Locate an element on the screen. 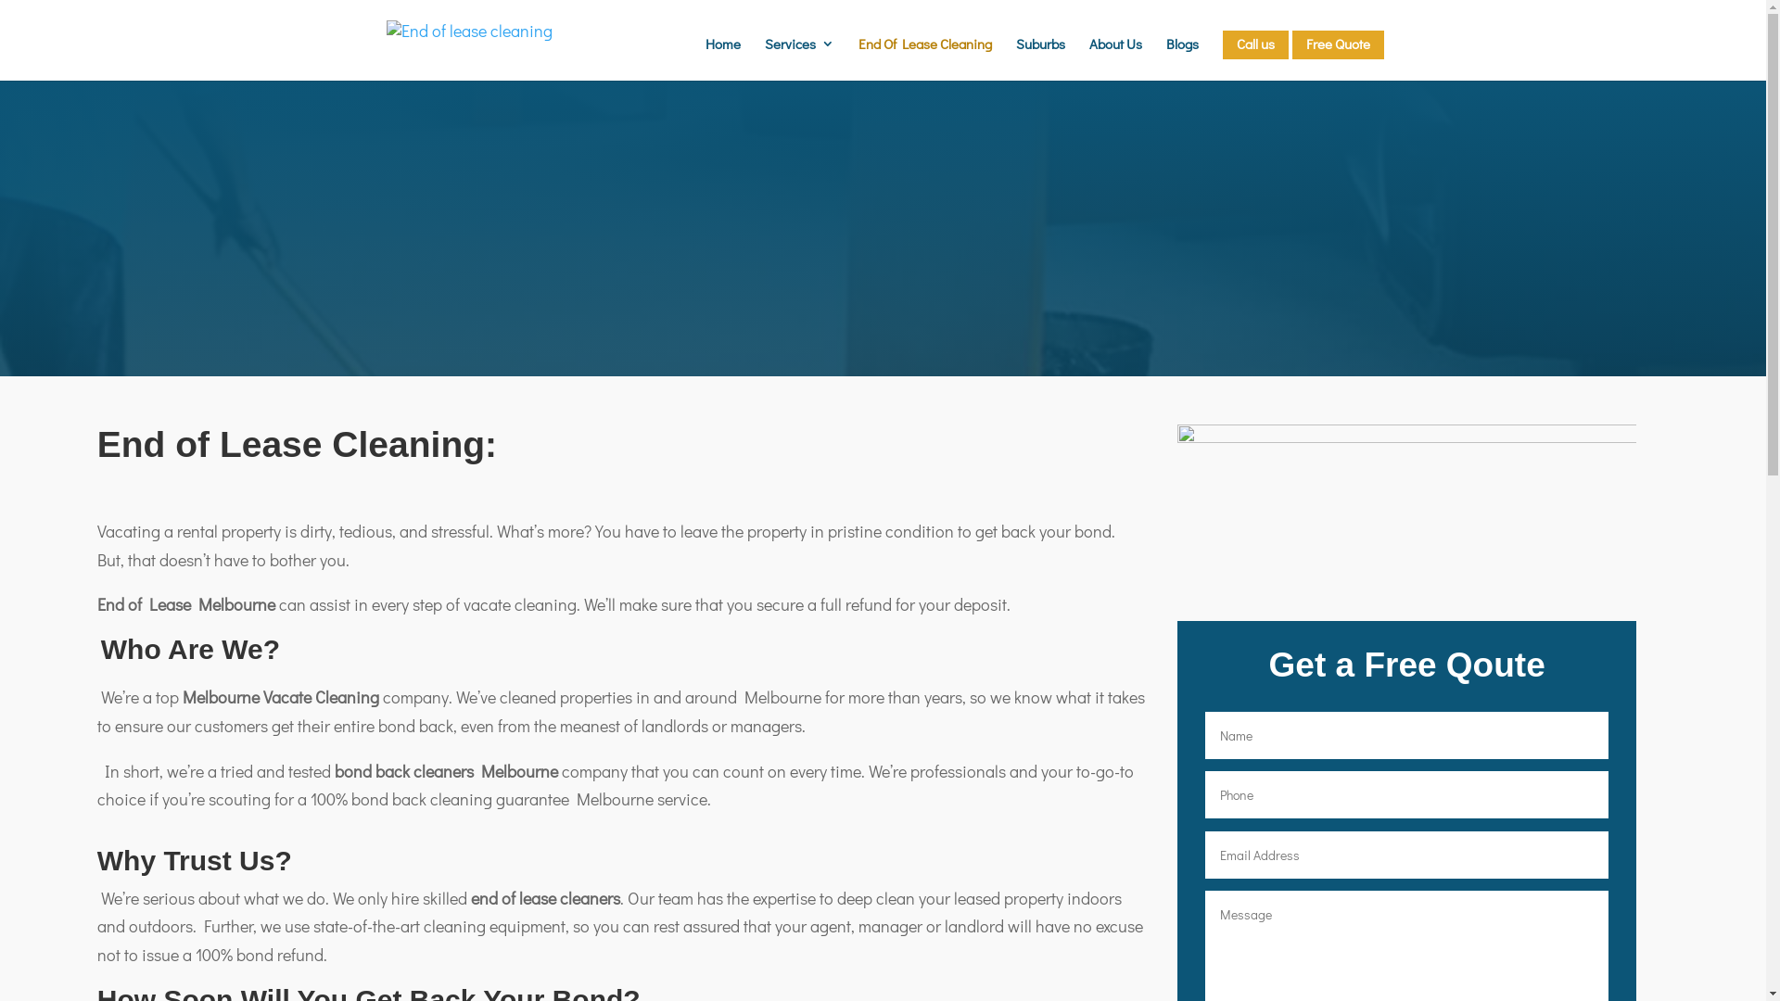  Services is located at coordinates (799, 59).